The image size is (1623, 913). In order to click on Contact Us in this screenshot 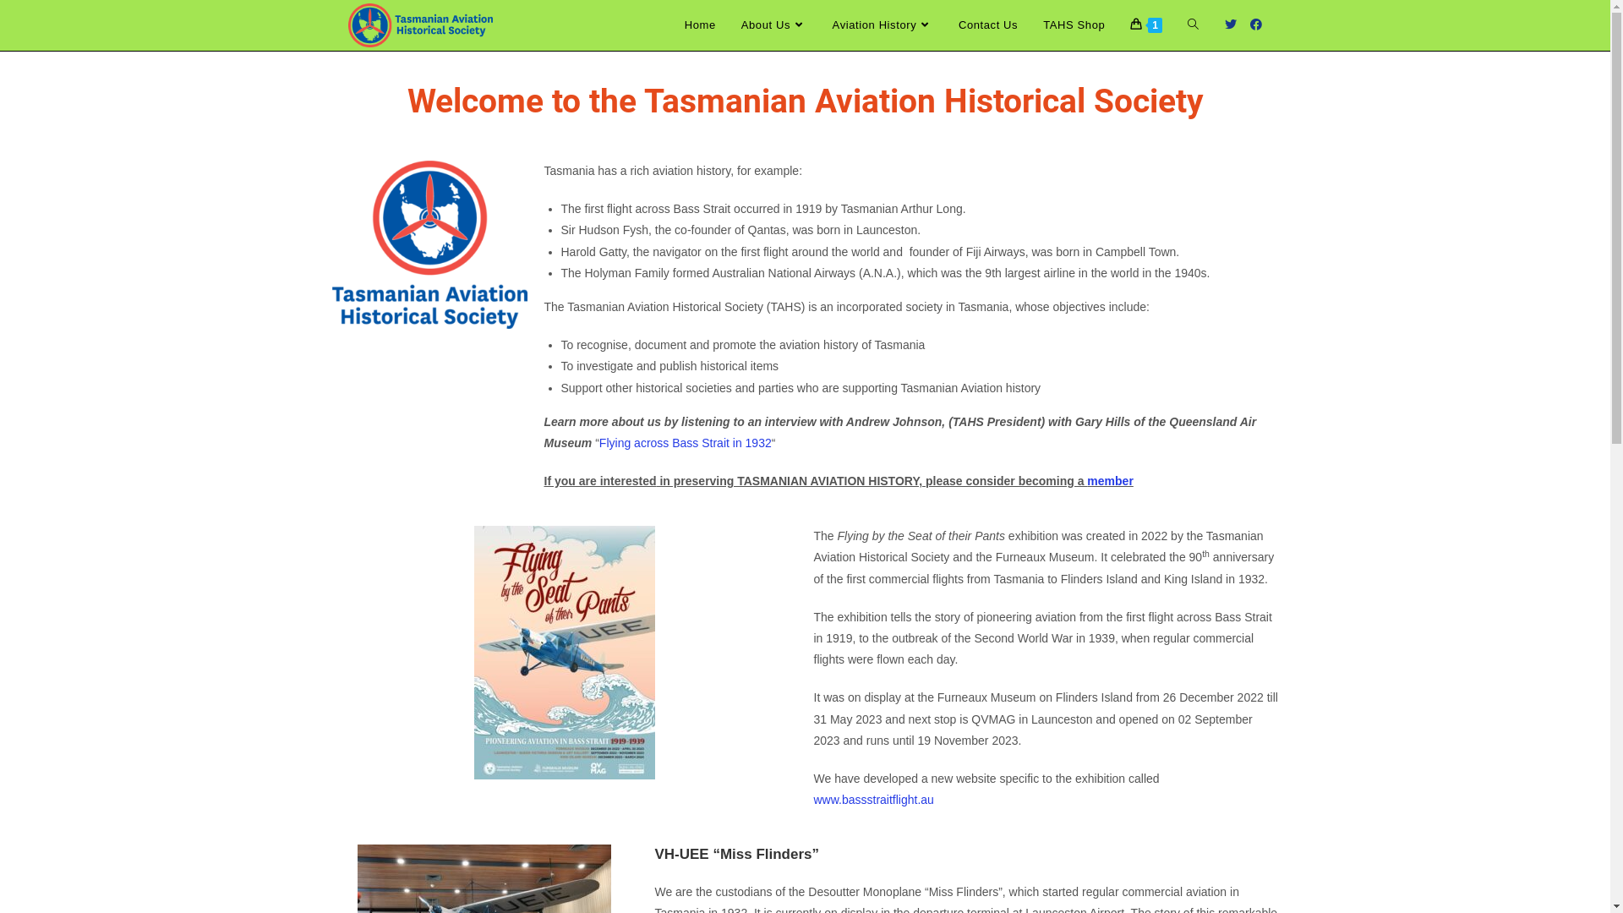, I will do `click(988, 25)`.